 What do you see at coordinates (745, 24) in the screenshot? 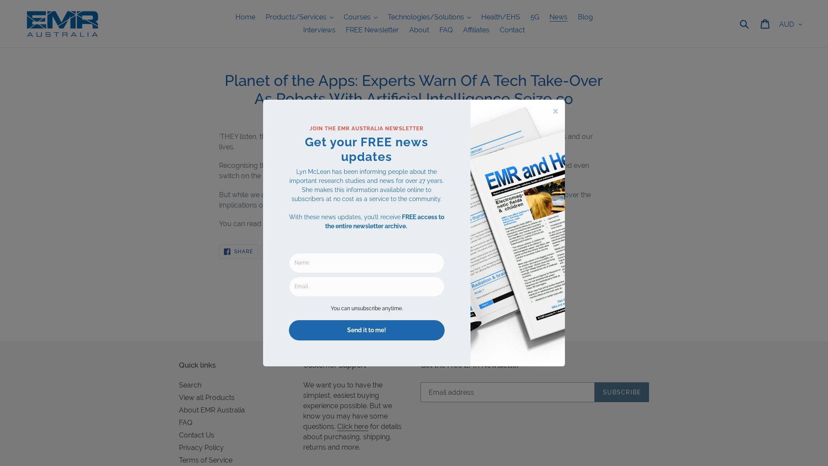
I see `Submit` at bounding box center [745, 24].